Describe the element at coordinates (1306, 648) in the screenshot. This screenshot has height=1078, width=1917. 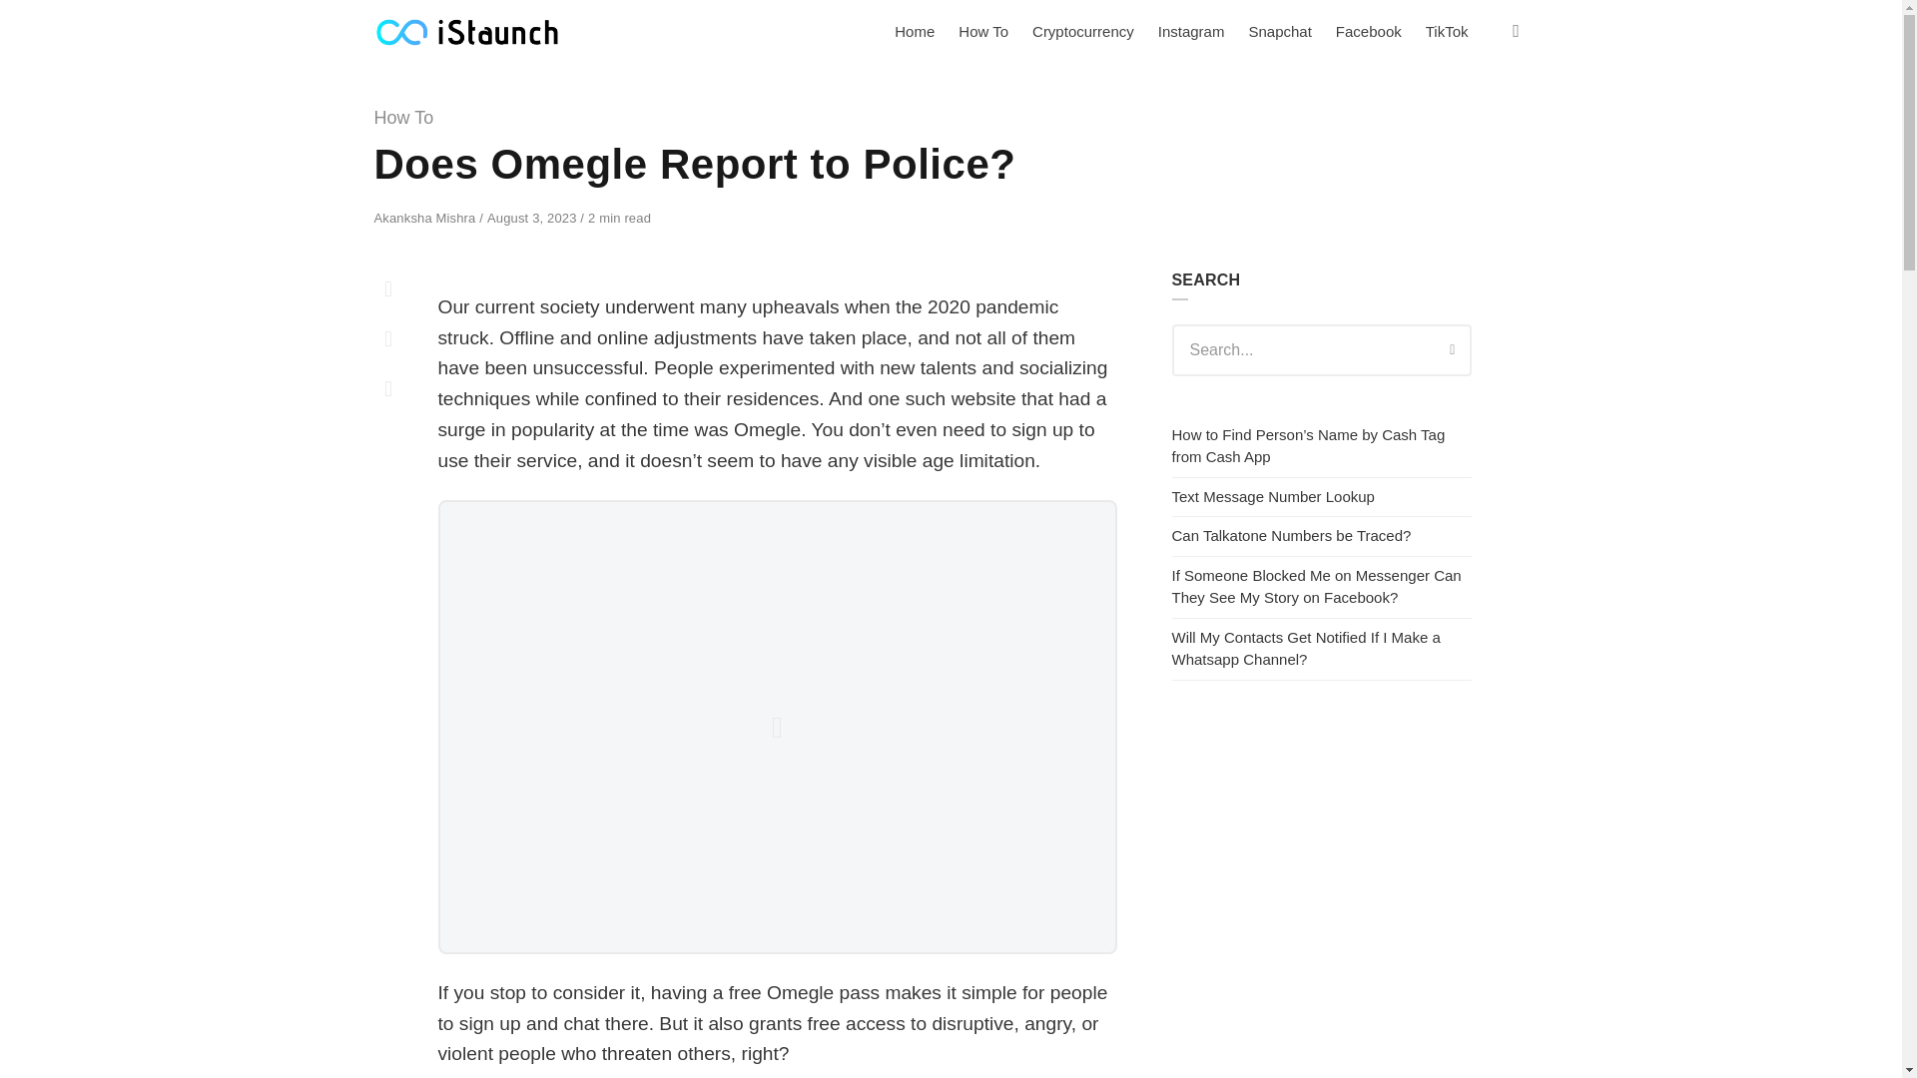
I see `Will My Contacts Get Notified If I Make a Whatsapp Channel?` at that location.